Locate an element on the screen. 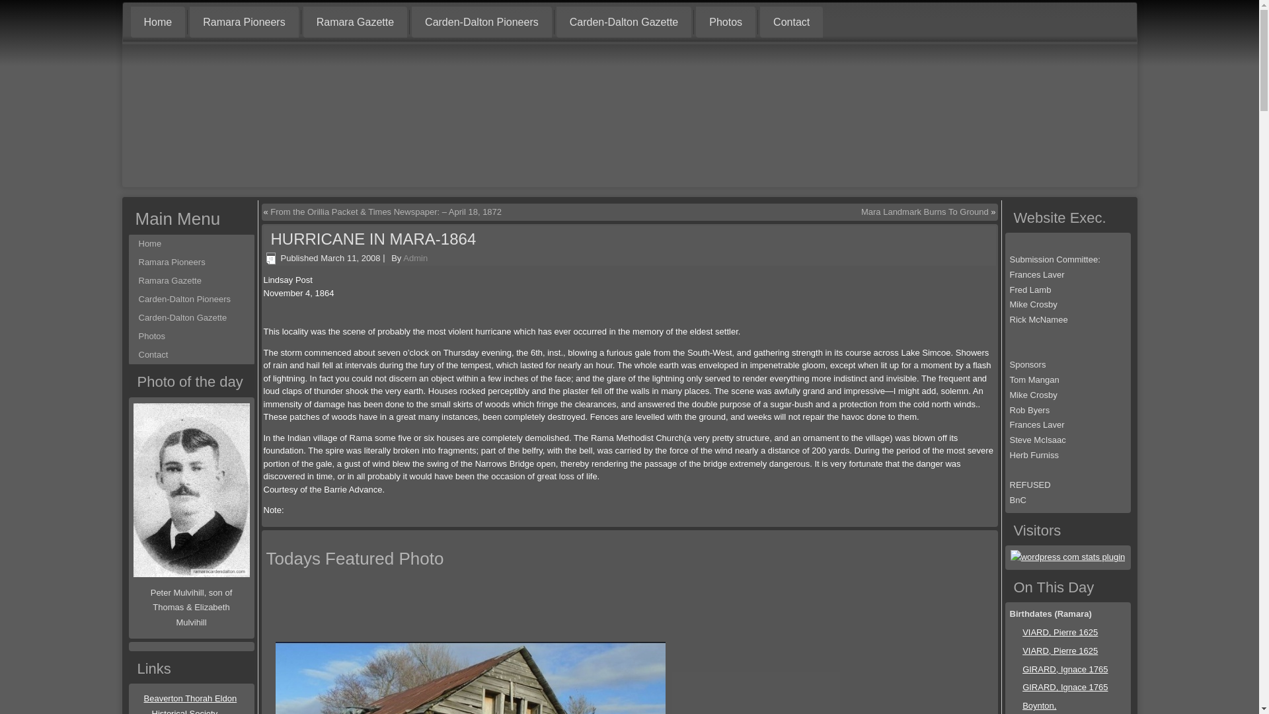  Photos is located at coordinates (190, 336).